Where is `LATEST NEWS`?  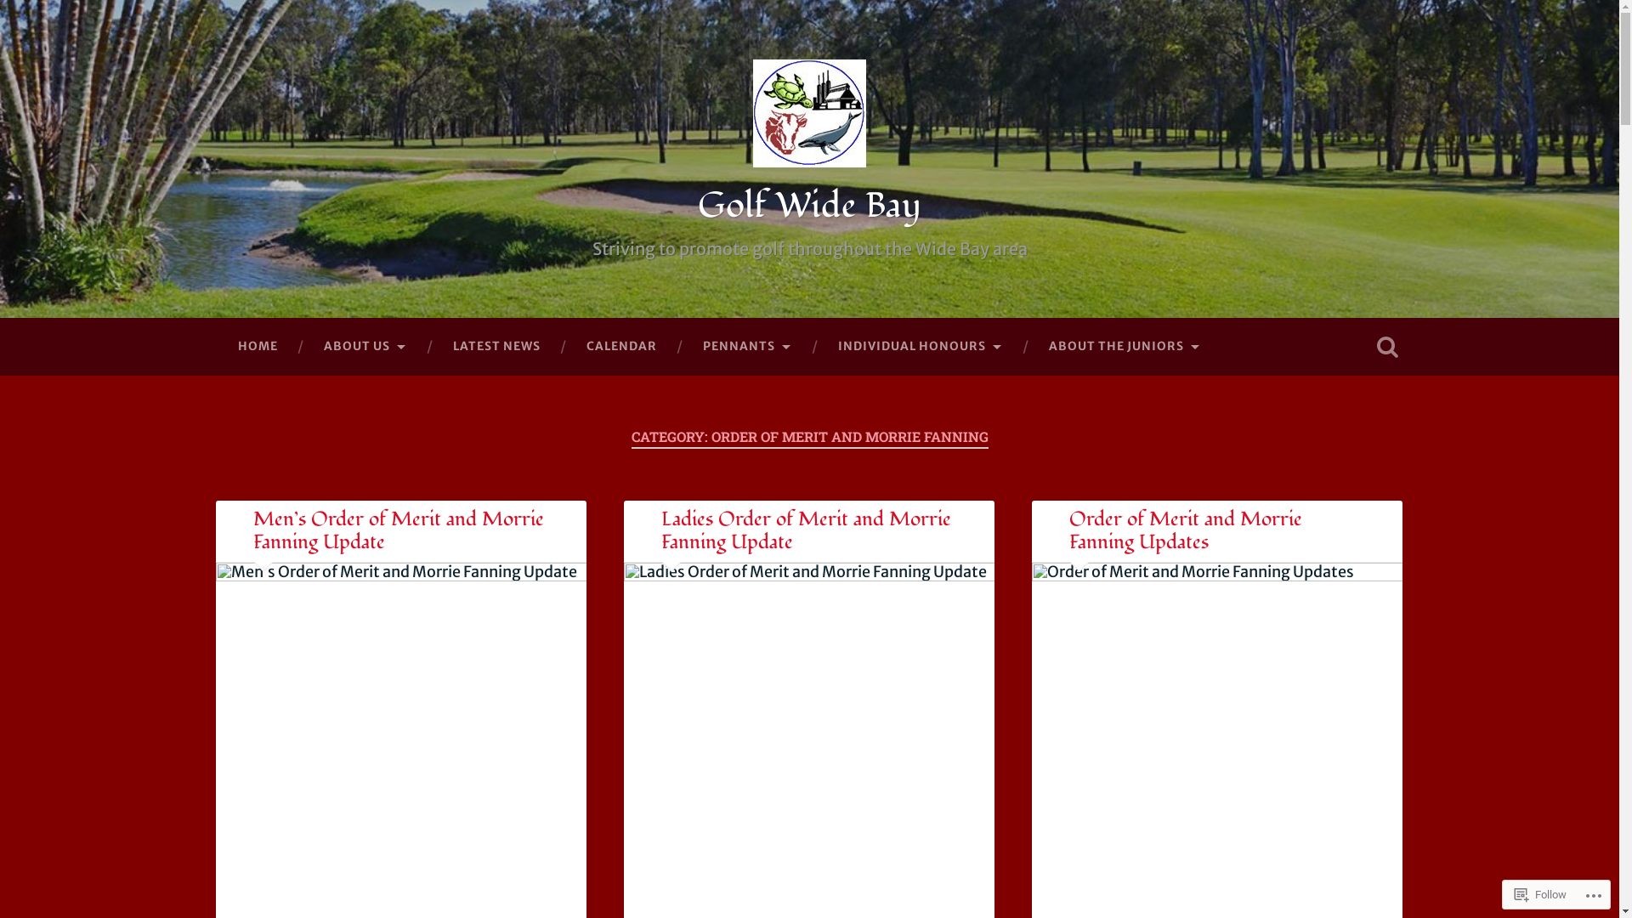 LATEST NEWS is located at coordinates (496, 347).